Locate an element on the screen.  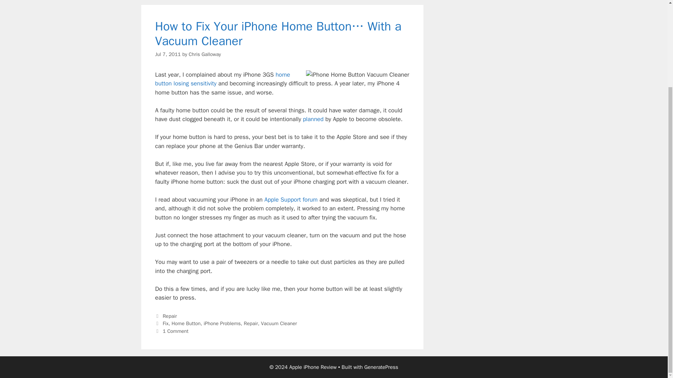
iPhone Problems is located at coordinates (222, 323).